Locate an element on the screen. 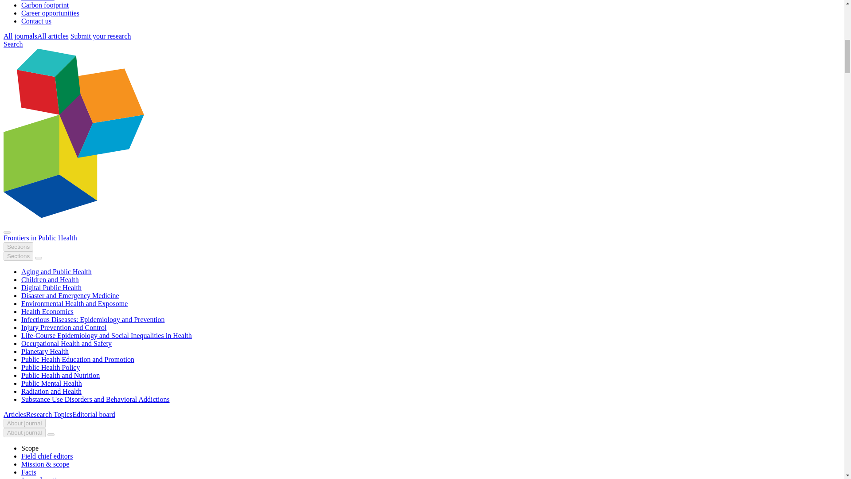 The height and width of the screenshot is (479, 851). Press office is located at coordinates (38, 0).